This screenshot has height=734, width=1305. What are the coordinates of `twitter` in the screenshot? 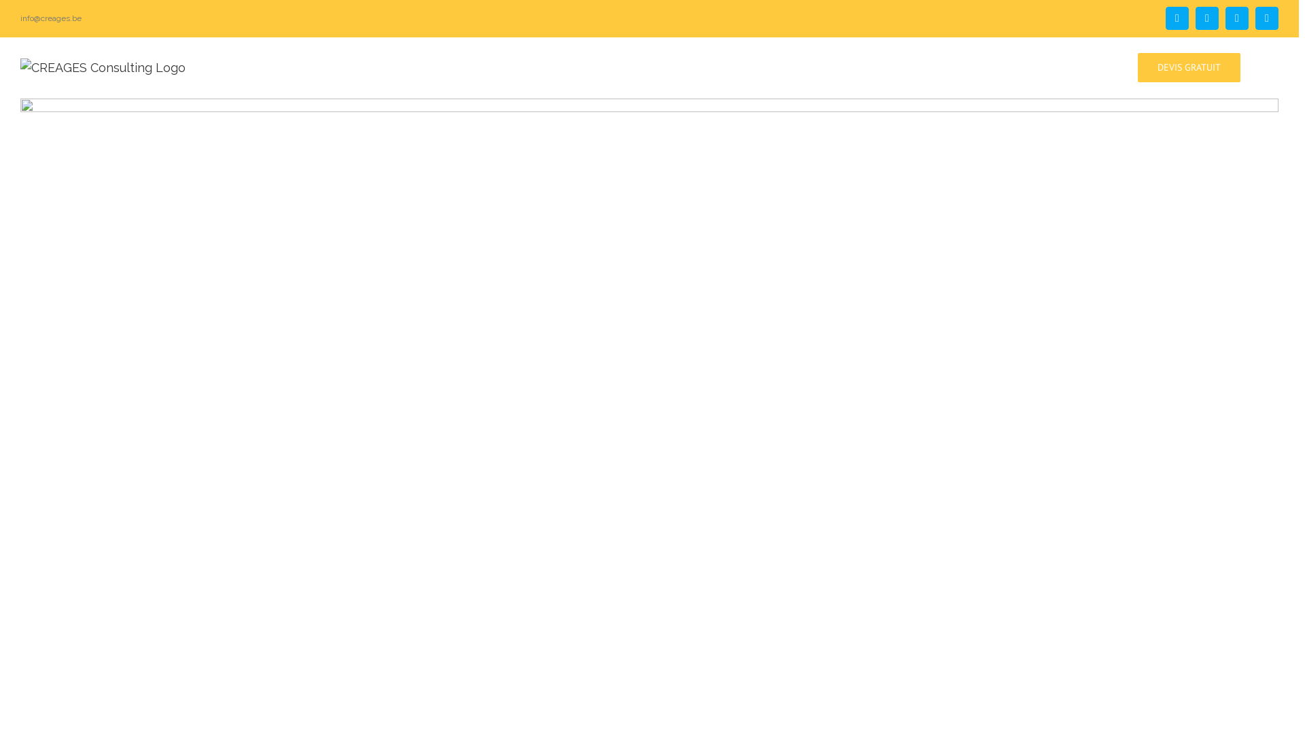 It's located at (1207, 18).